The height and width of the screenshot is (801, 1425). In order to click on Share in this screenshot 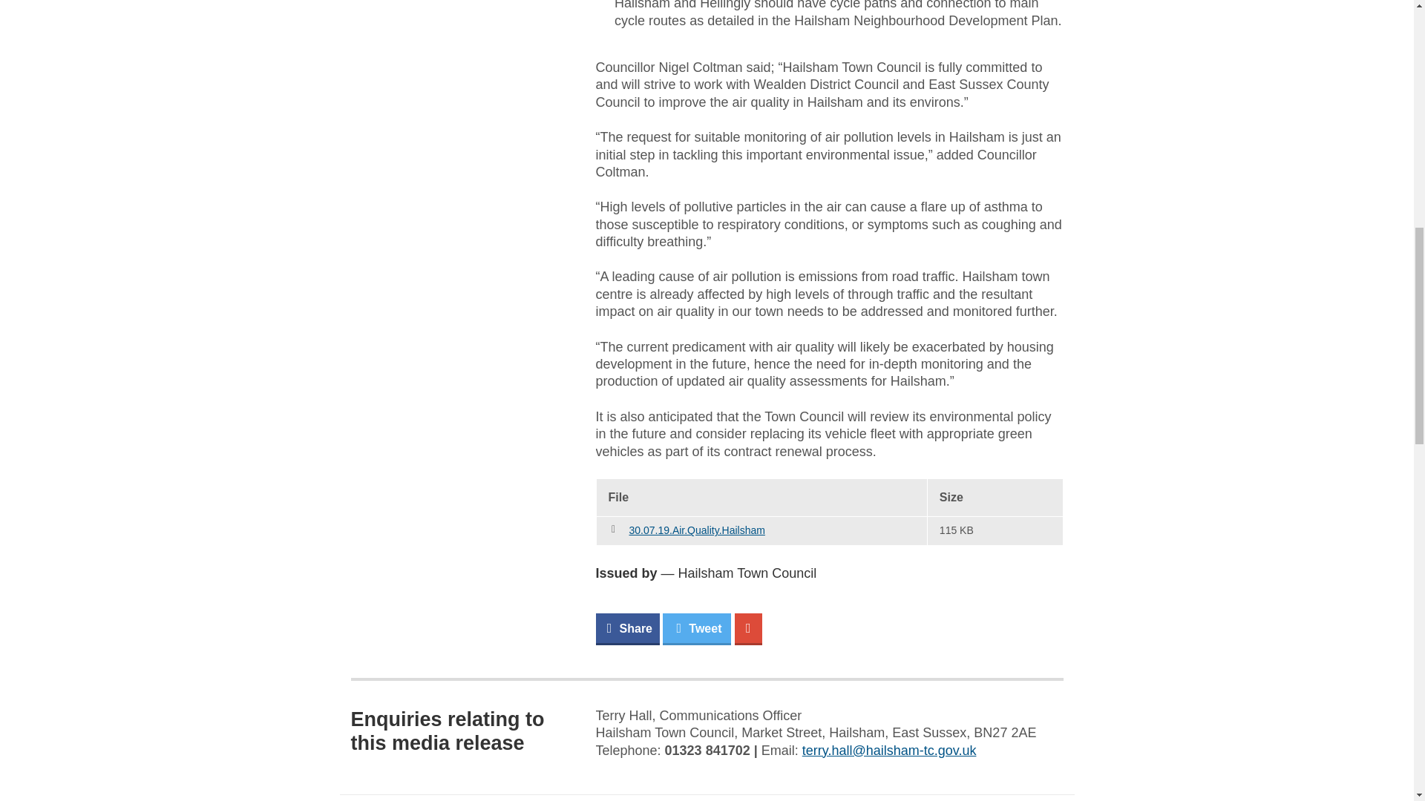, I will do `click(626, 629)`.